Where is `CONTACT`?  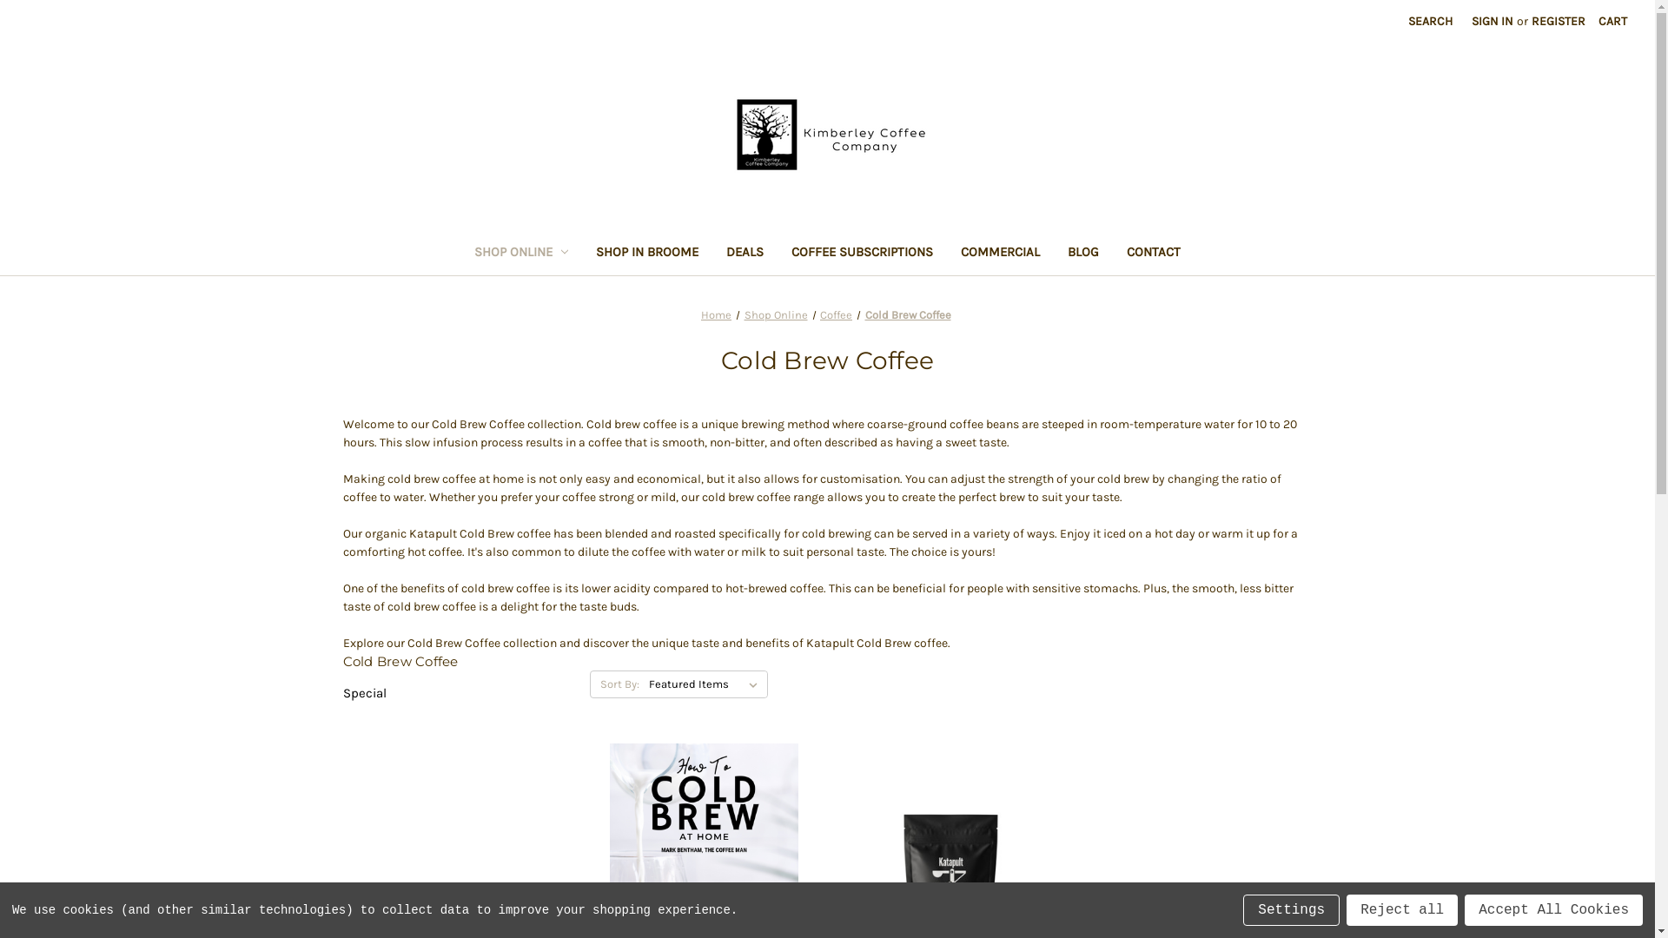 CONTACT is located at coordinates (1154, 254).